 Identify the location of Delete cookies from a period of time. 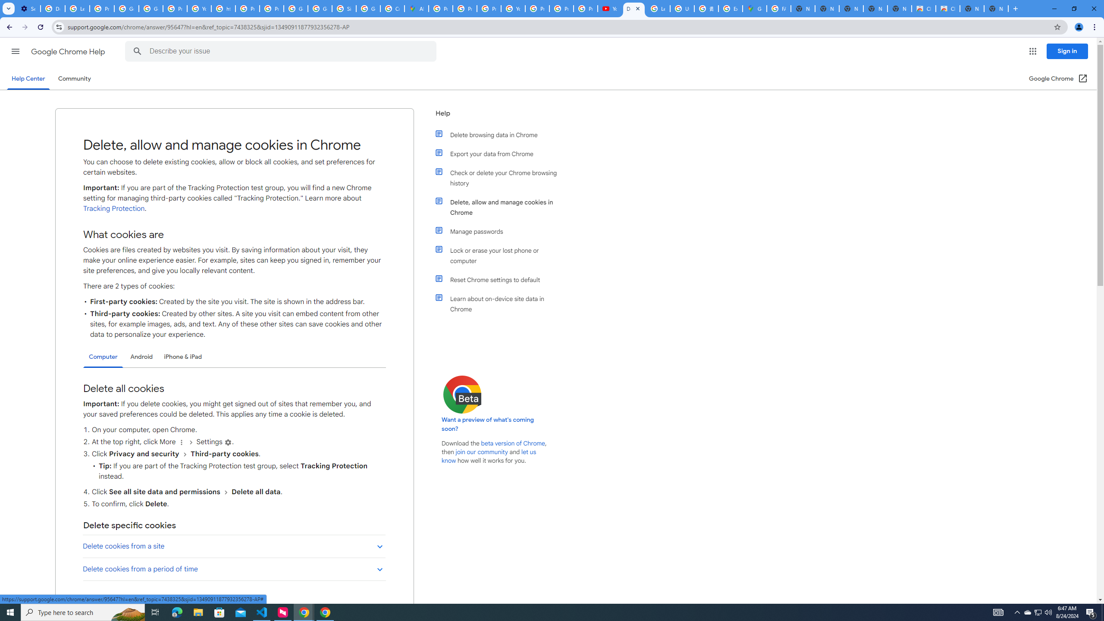
(234, 569).